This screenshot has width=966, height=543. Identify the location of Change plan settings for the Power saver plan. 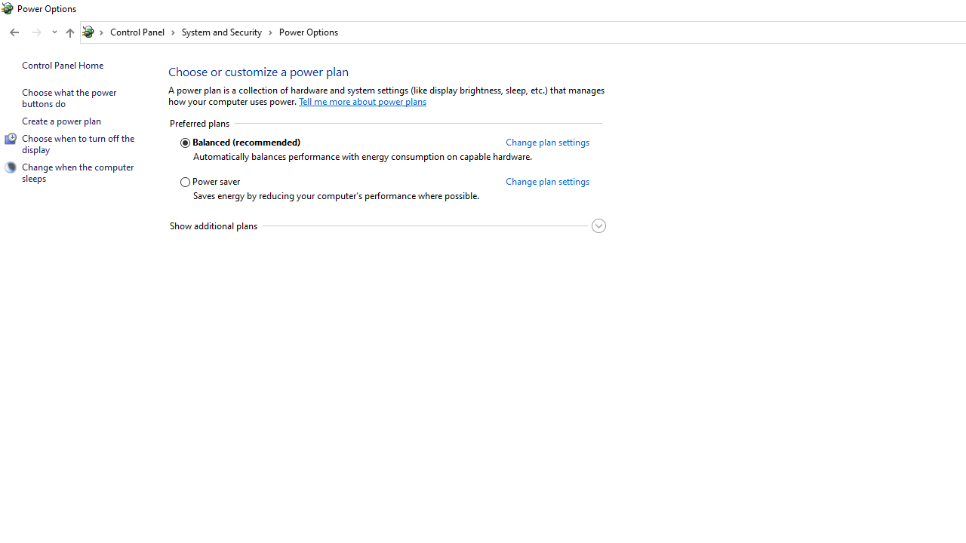
(546, 181).